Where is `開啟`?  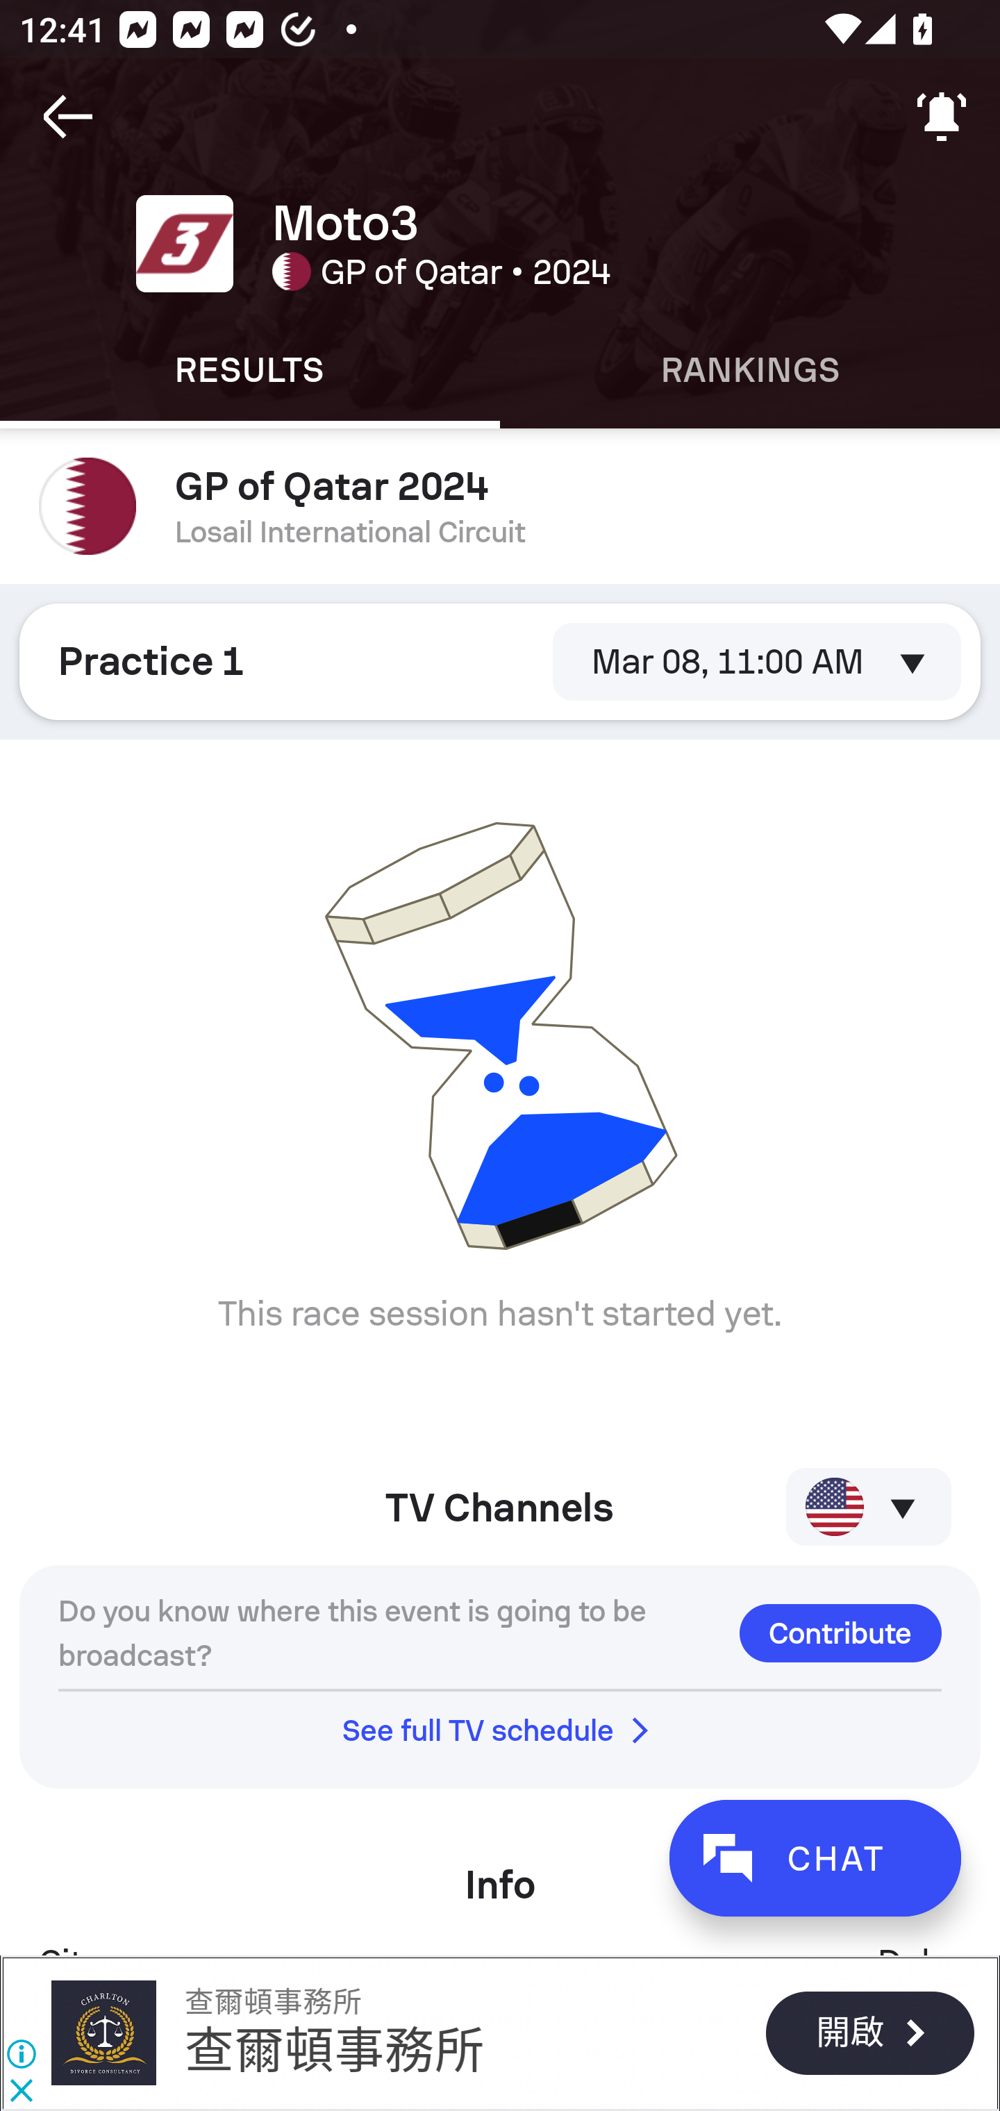 開啟 is located at coordinates (869, 2033).